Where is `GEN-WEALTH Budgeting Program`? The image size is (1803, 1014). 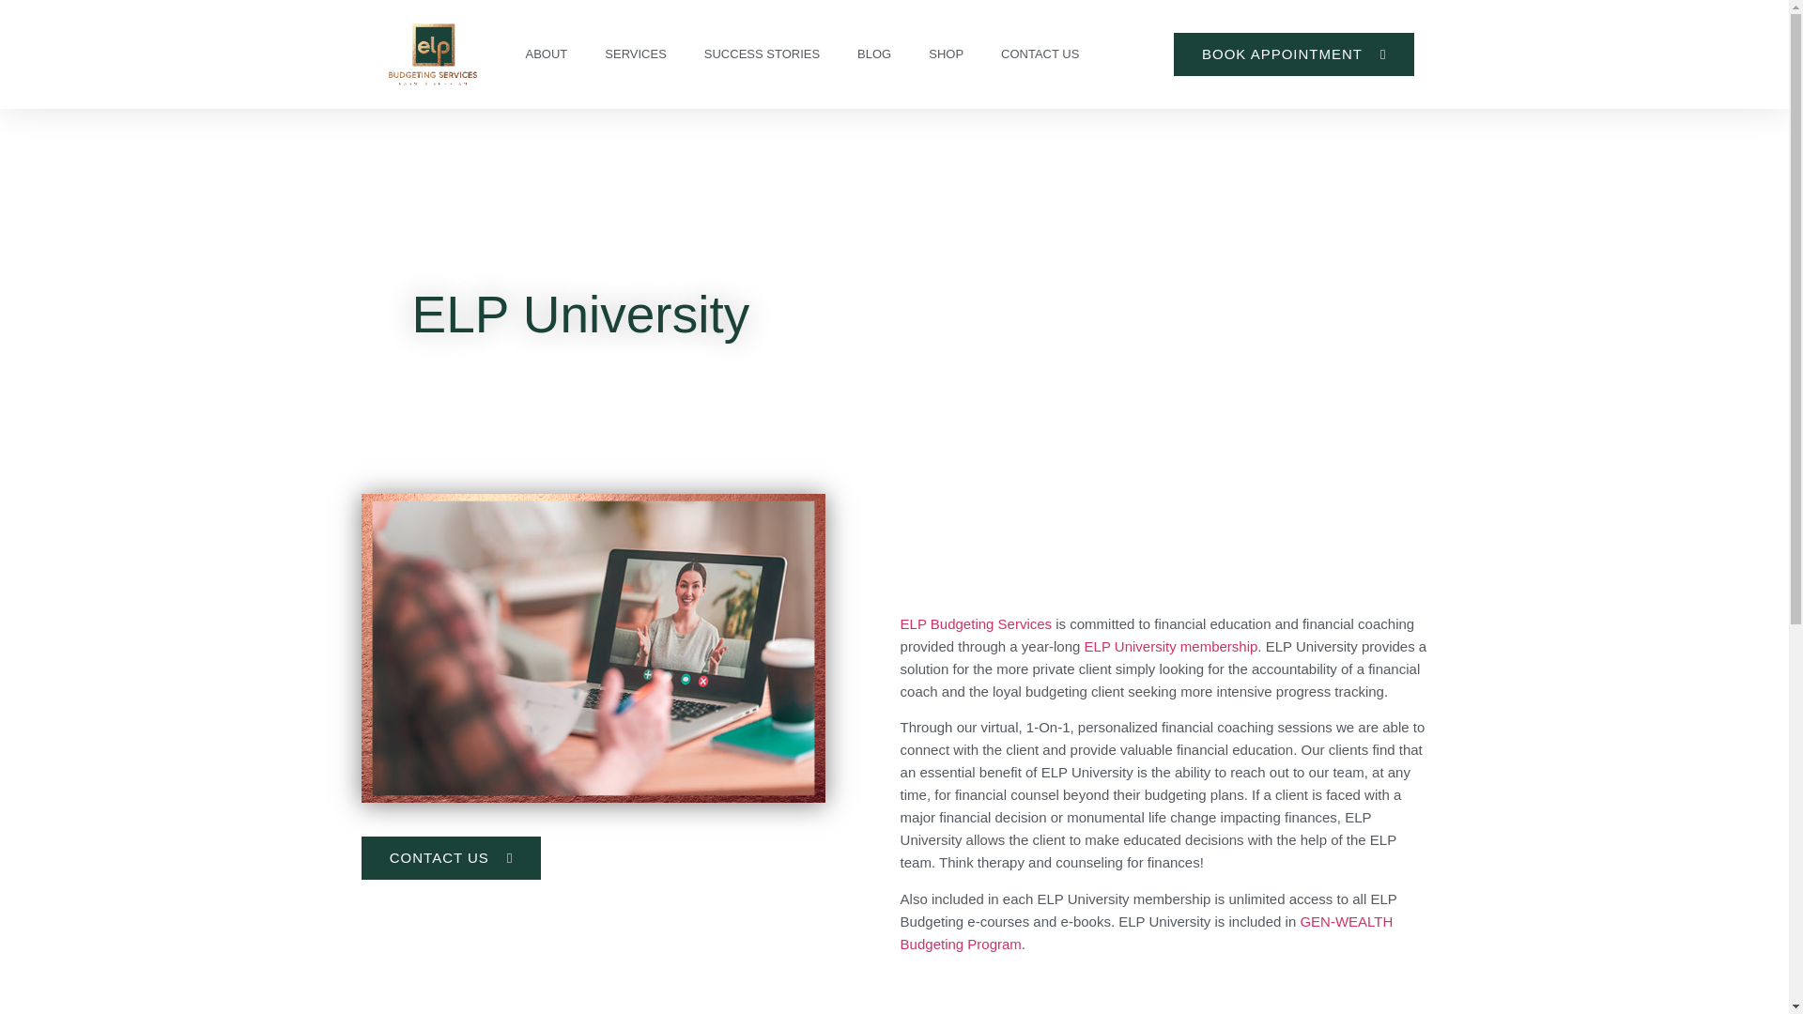
GEN-WEALTH Budgeting Program is located at coordinates (1147, 933).